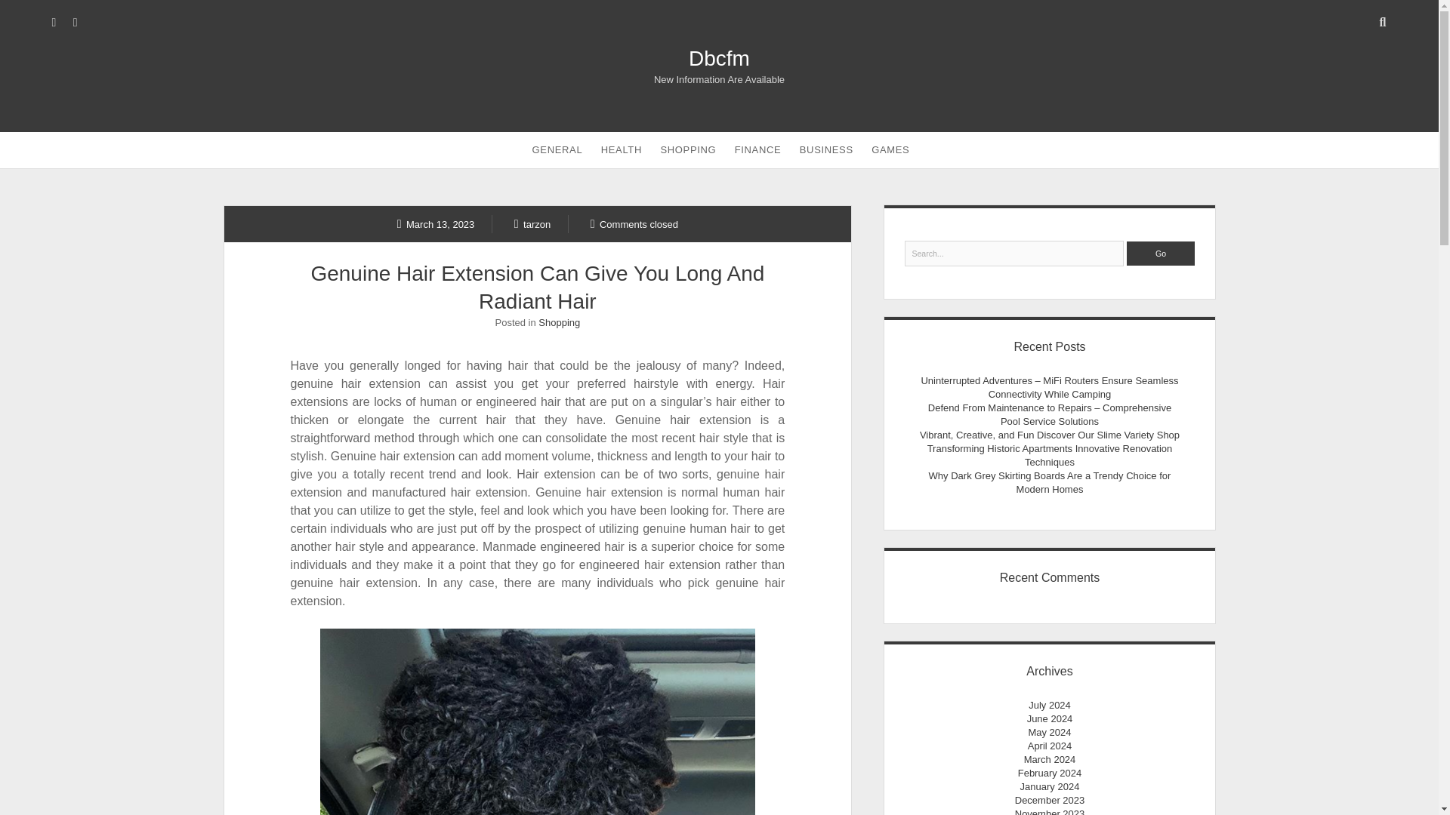 The height and width of the screenshot is (815, 1450). What do you see at coordinates (621, 149) in the screenshot?
I see `HEALTH` at bounding box center [621, 149].